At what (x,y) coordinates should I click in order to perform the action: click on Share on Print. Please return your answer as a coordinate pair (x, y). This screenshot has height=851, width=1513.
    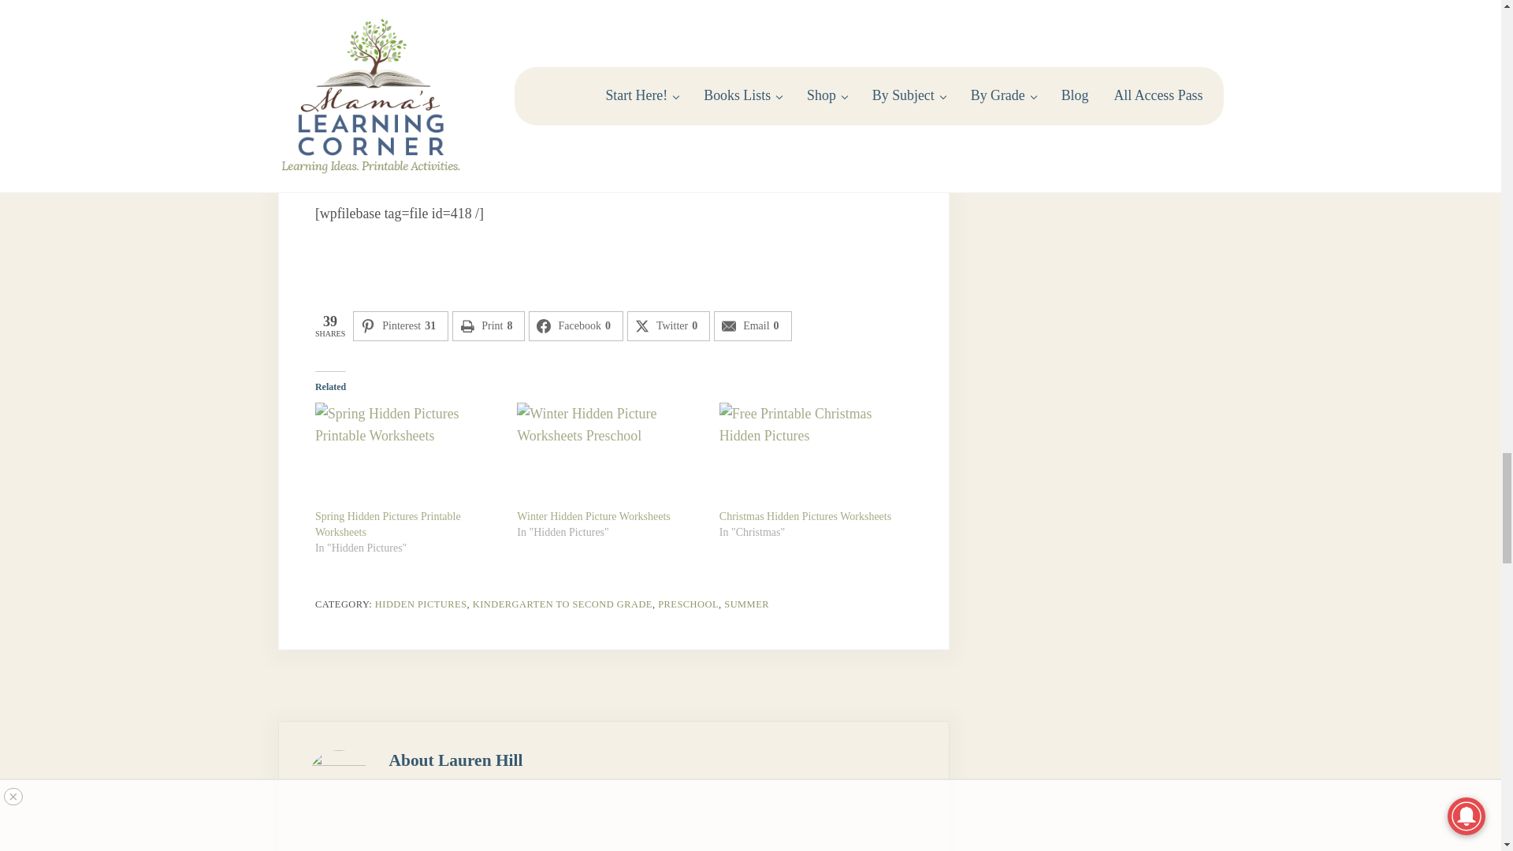
    Looking at the image, I should click on (489, 326).